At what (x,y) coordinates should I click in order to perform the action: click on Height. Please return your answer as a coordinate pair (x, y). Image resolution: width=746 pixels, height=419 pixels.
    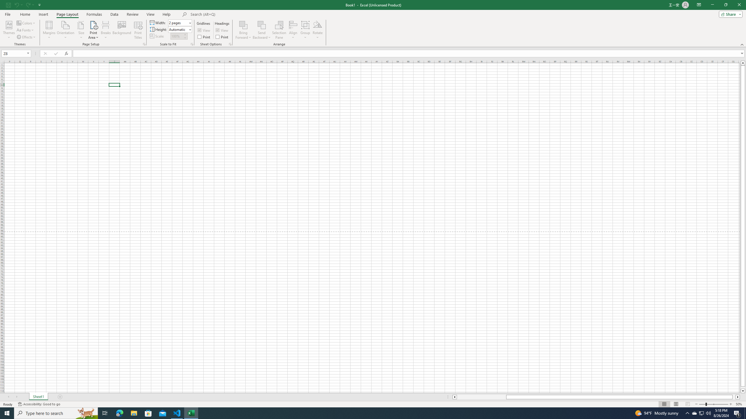
    Looking at the image, I should click on (180, 29).